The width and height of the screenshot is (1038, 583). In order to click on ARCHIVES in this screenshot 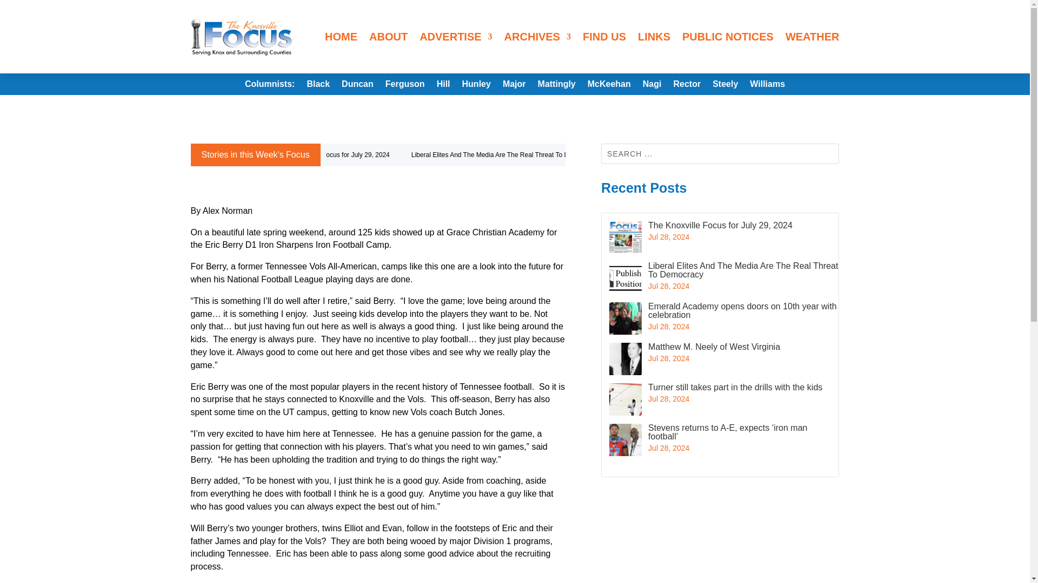, I will do `click(537, 37)`.